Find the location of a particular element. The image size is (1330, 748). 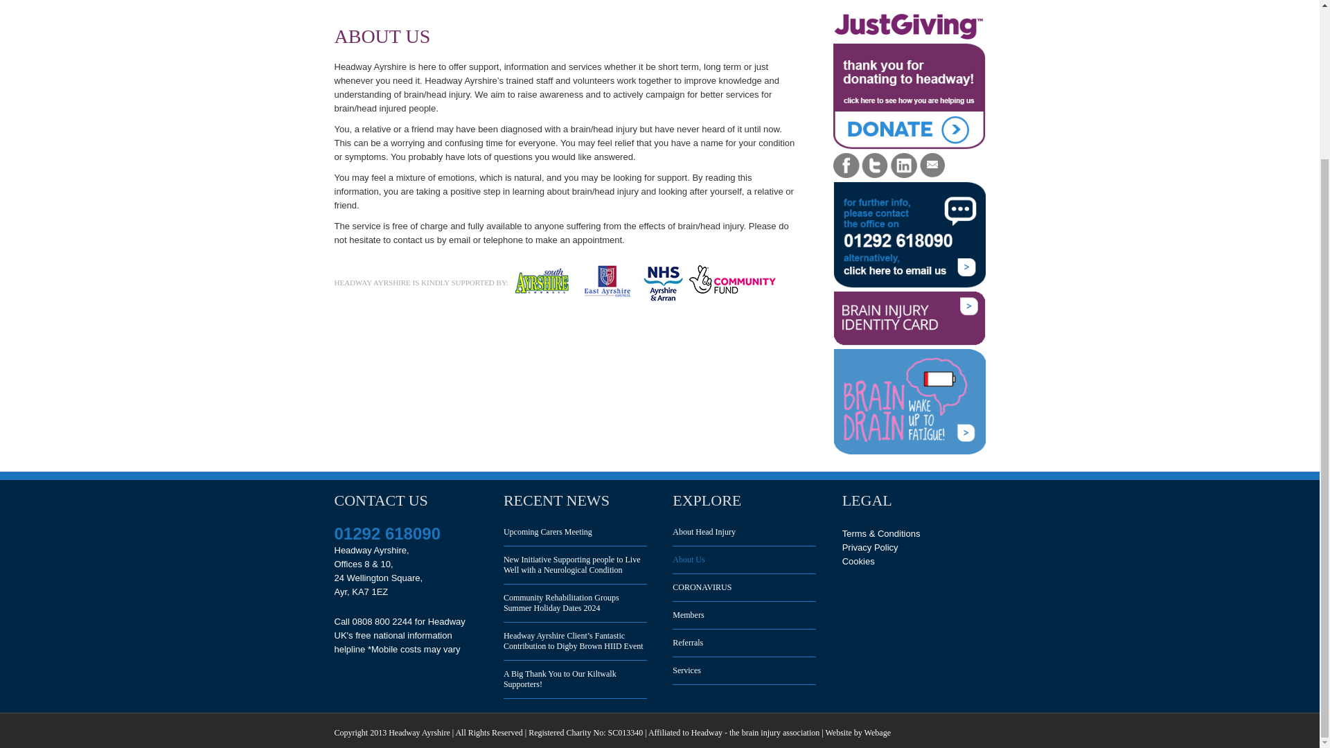

Brain Injury ID Card is located at coordinates (909, 318).